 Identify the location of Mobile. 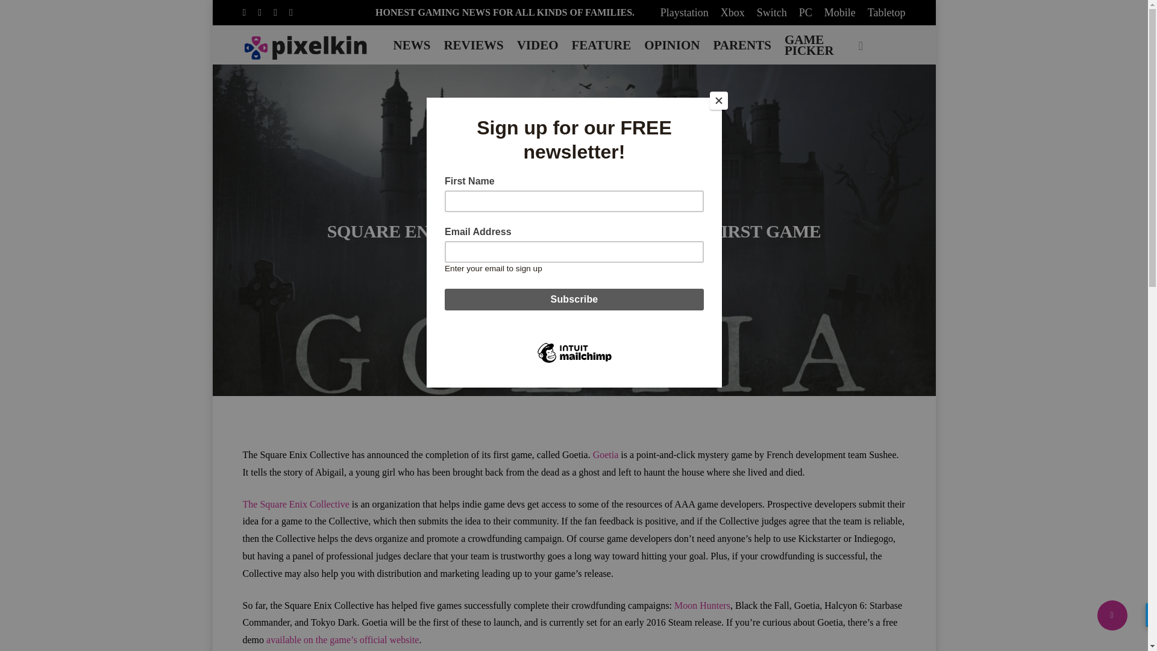
(840, 12).